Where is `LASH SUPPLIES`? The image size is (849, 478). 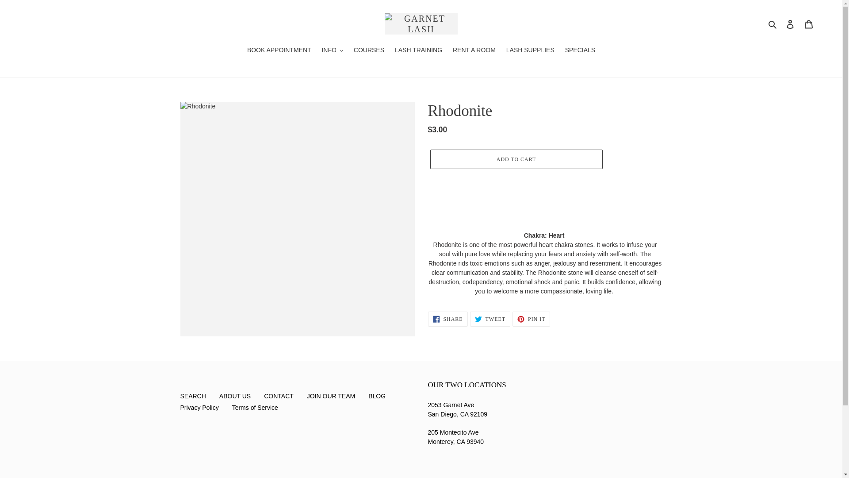
LASH SUPPLIES is located at coordinates (530, 50).